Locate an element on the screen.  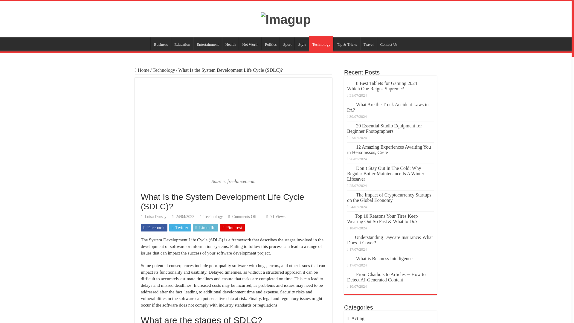
Net Worth is located at coordinates (250, 44).